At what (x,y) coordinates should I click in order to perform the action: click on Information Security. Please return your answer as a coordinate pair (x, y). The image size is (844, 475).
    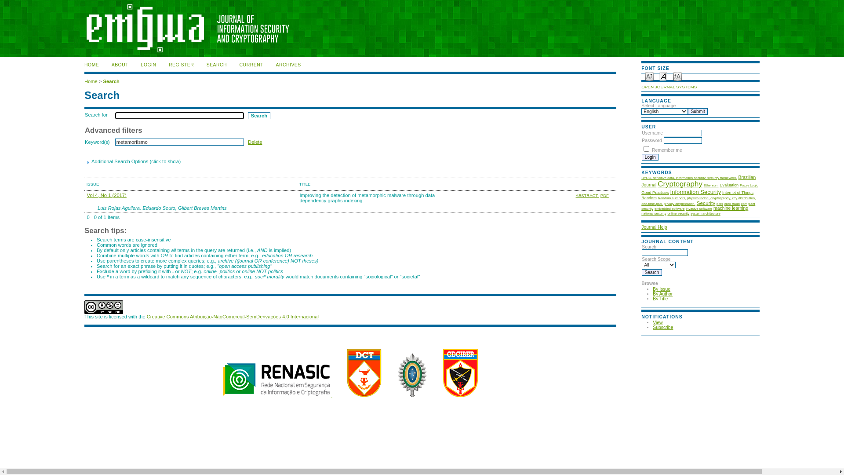
    Looking at the image, I should click on (696, 193).